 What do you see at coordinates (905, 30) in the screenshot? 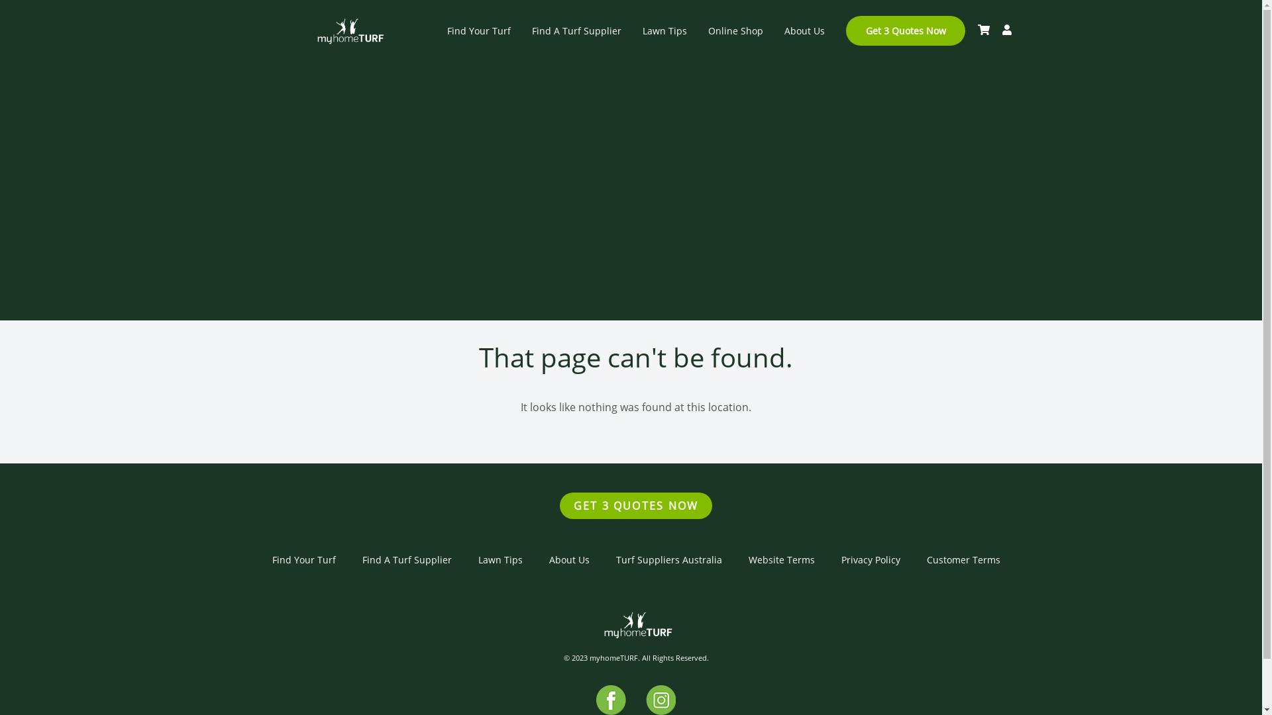
I see `Get 3 Quotes Now` at bounding box center [905, 30].